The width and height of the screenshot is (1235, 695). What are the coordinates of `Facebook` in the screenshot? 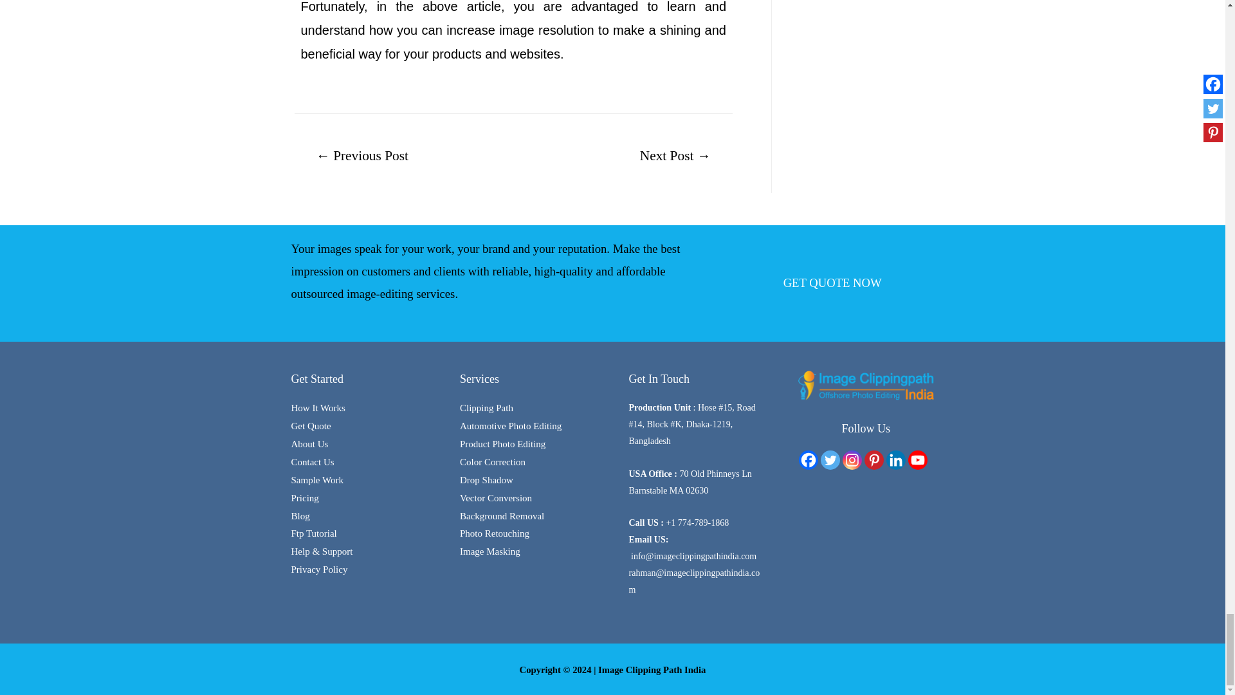 It's located at (808, 459).